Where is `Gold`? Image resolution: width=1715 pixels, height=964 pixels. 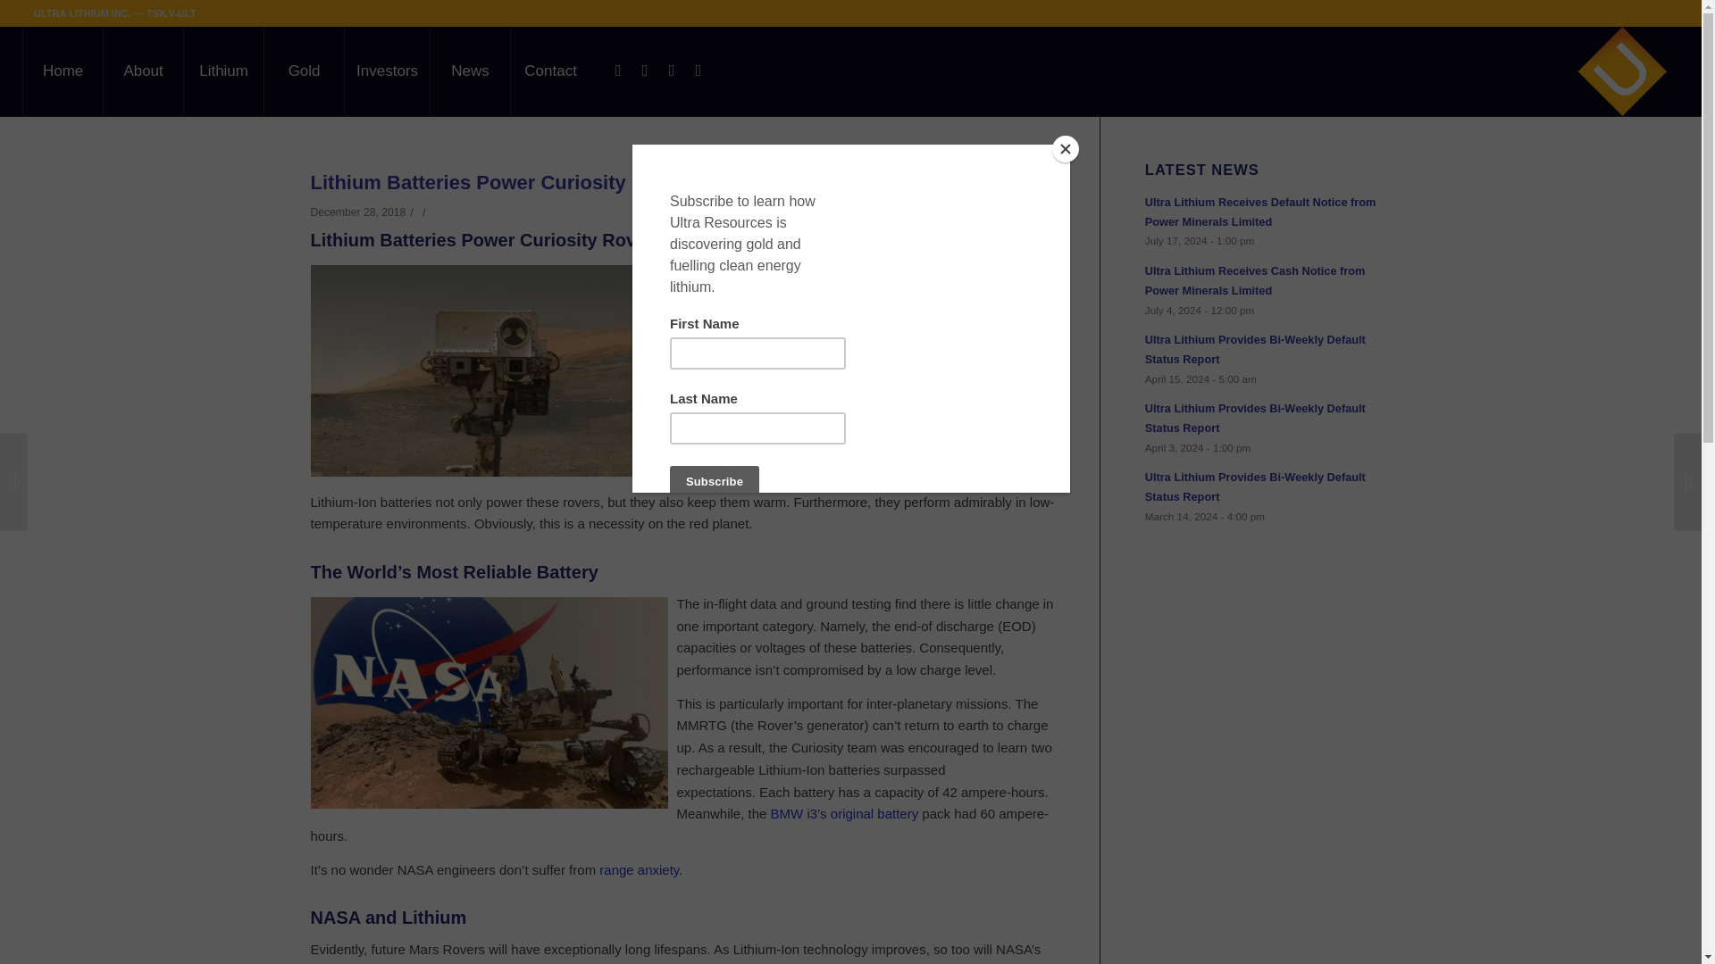 Gold is located at coordinates (304, 71).